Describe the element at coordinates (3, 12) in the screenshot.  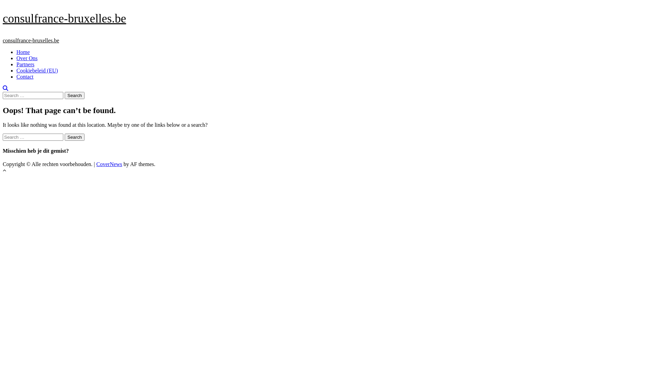
I see `Skip to content` at that location.